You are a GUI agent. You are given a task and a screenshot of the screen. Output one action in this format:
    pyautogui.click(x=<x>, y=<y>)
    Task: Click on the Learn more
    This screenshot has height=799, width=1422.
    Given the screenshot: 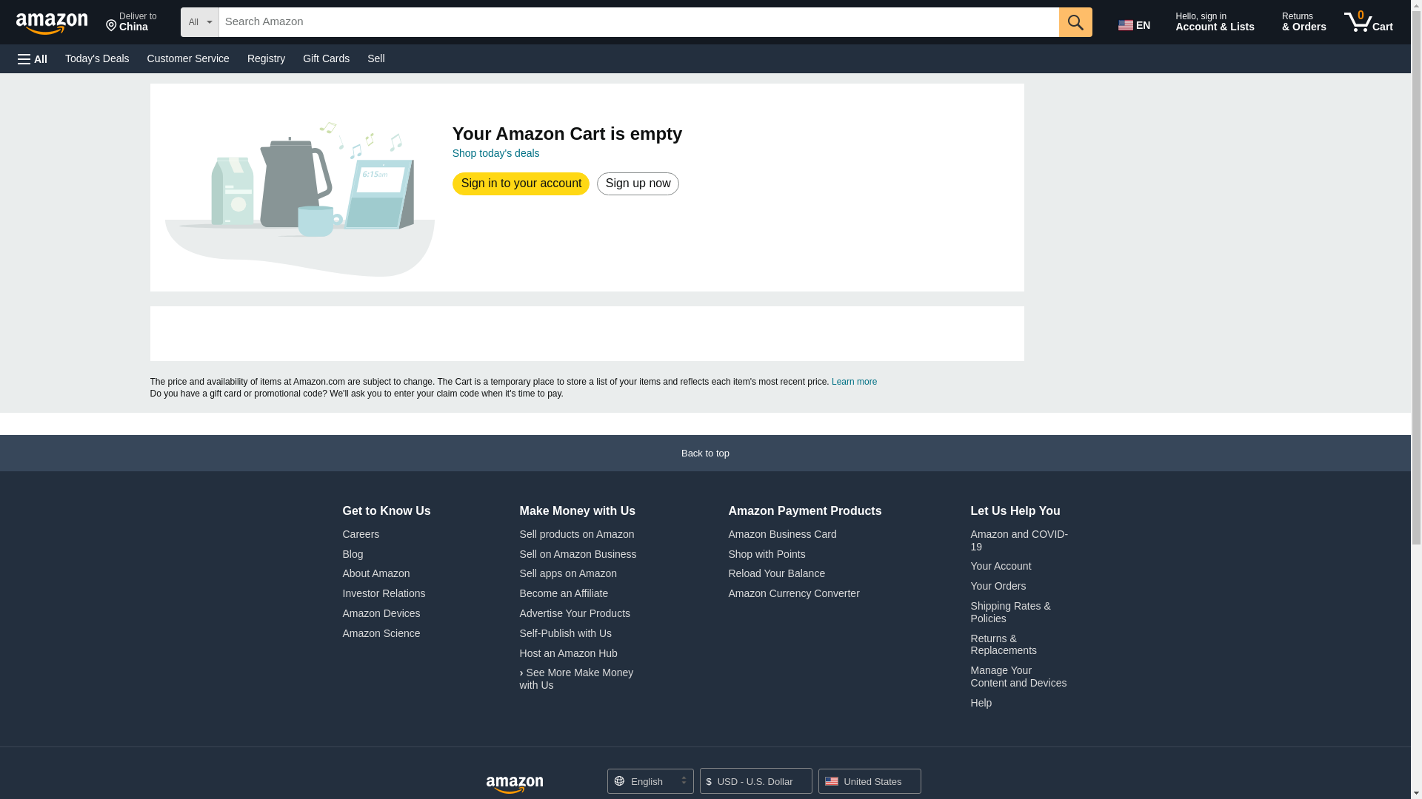 What is the action you would take?
    pyautogui.click(x=855, y=381)
    